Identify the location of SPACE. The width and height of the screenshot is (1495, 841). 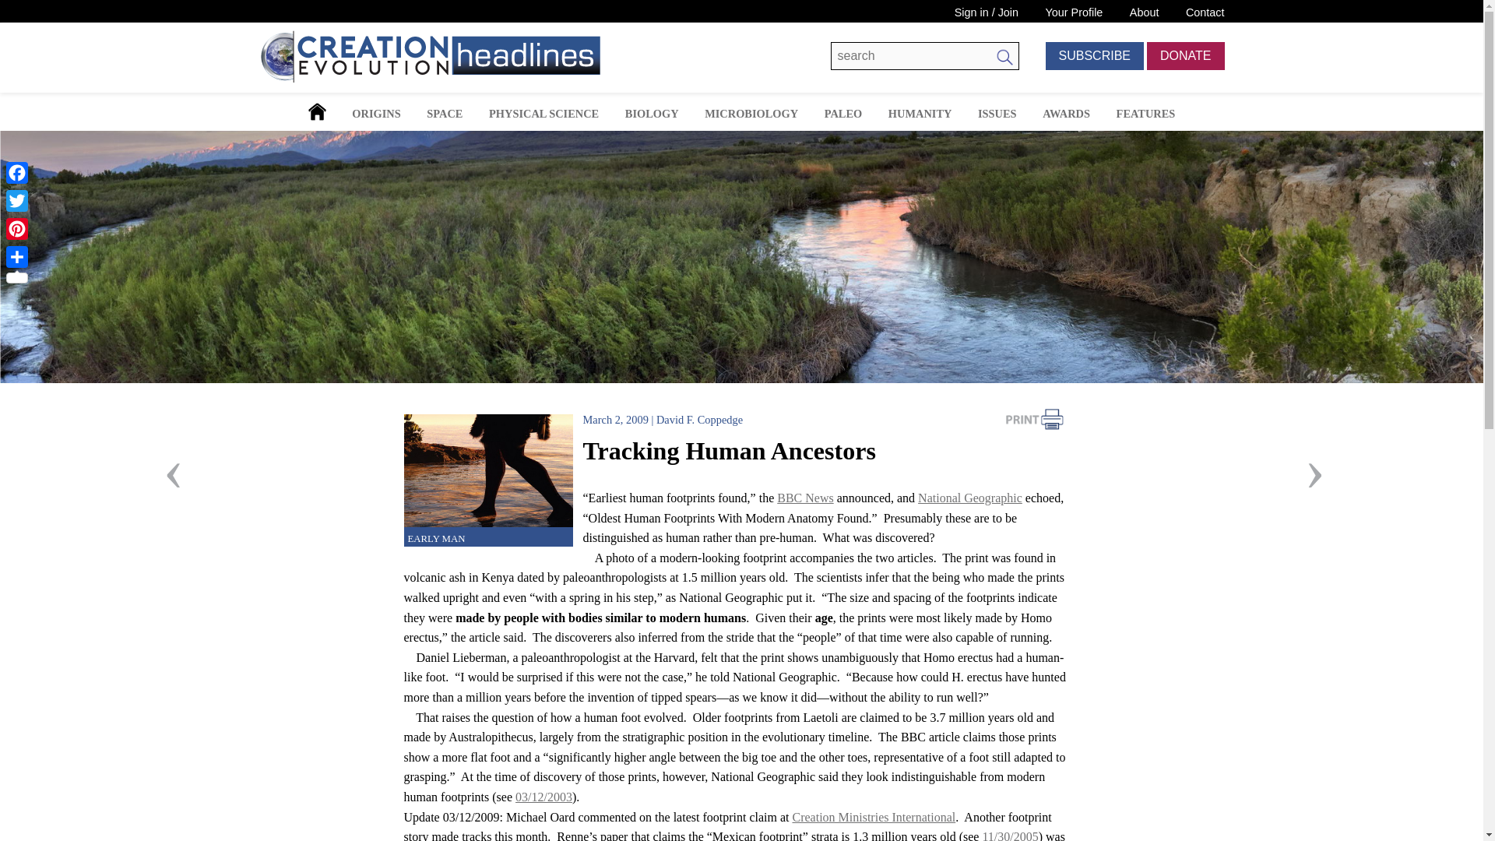
(444, 114).